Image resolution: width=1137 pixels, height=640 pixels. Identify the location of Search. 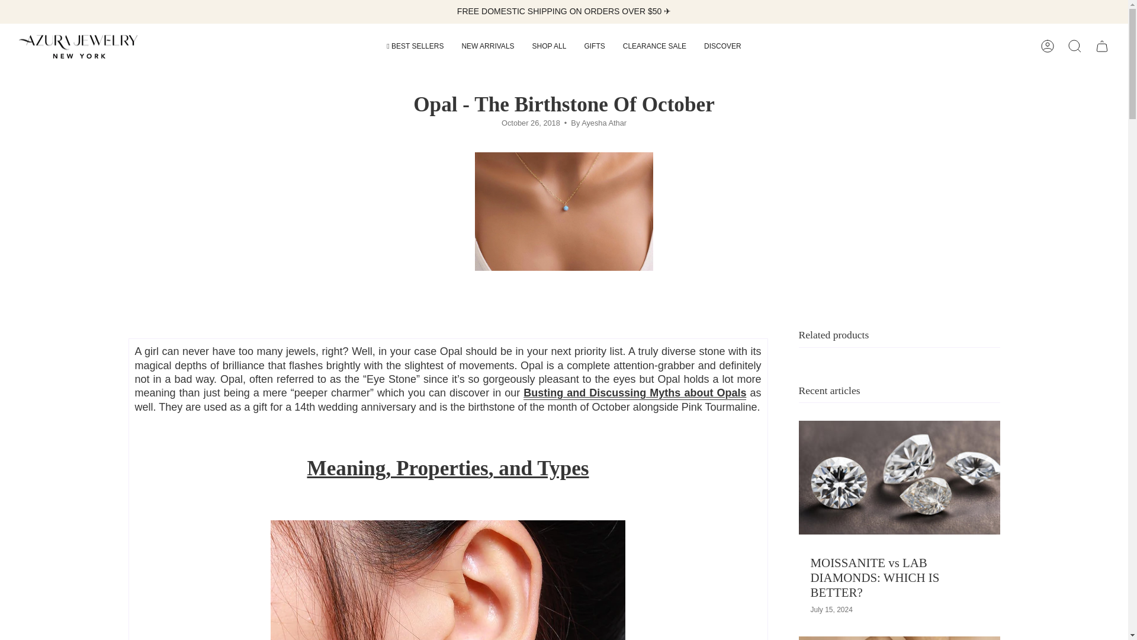
(1074, 46).